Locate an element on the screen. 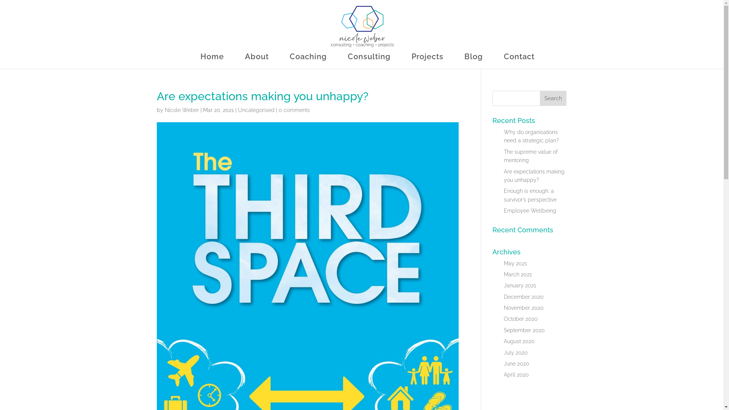 The width and height of the screenshot is (729, 410). March 2021 is located at coordinates (518, 274).